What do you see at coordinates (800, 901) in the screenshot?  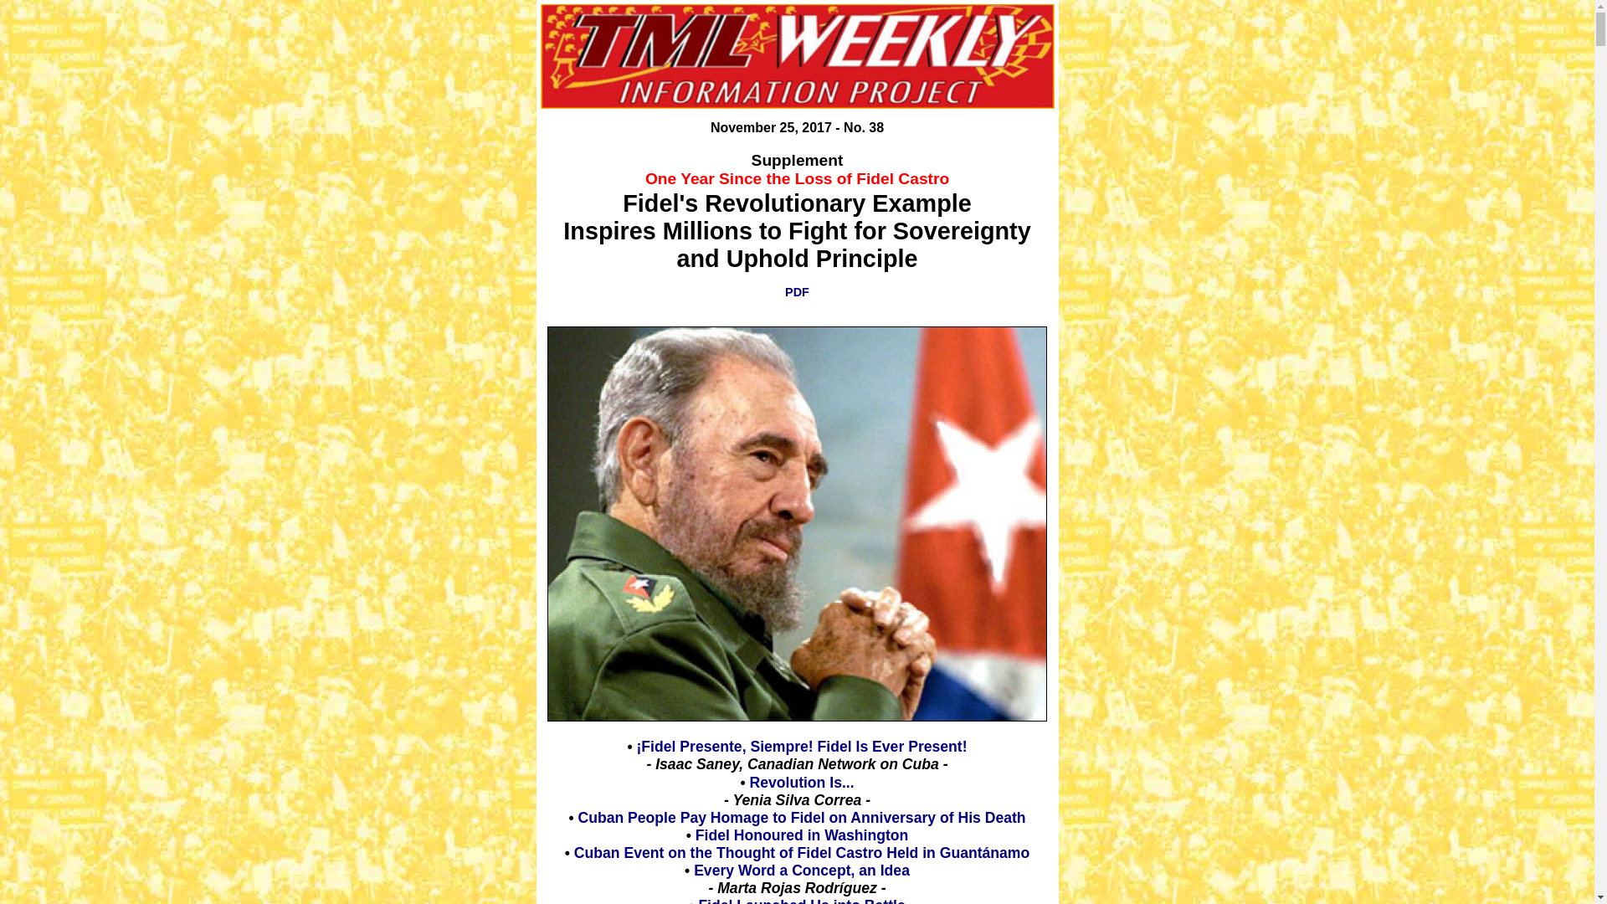 I see `Fidel Launched Us into Battle` at bounding box center [800, 901].